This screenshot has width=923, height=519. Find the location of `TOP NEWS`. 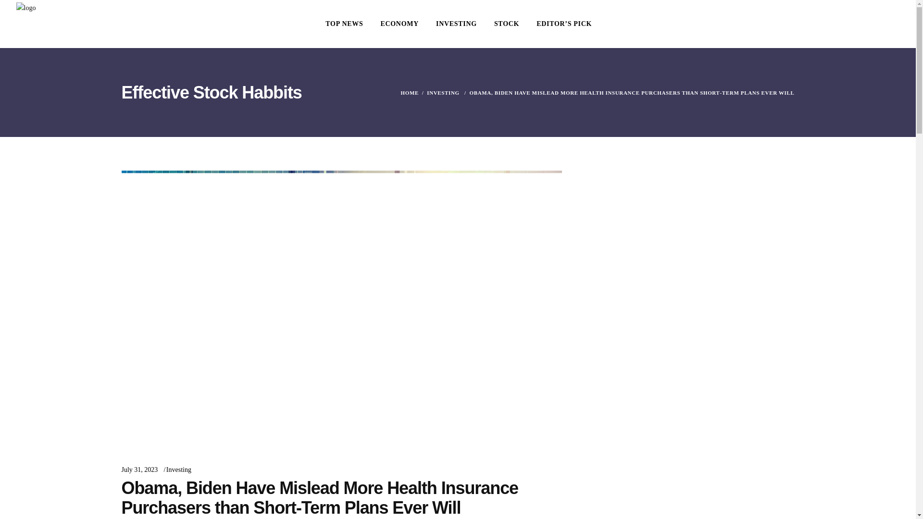

TOP NEWS is located at coordinates (344, 24).